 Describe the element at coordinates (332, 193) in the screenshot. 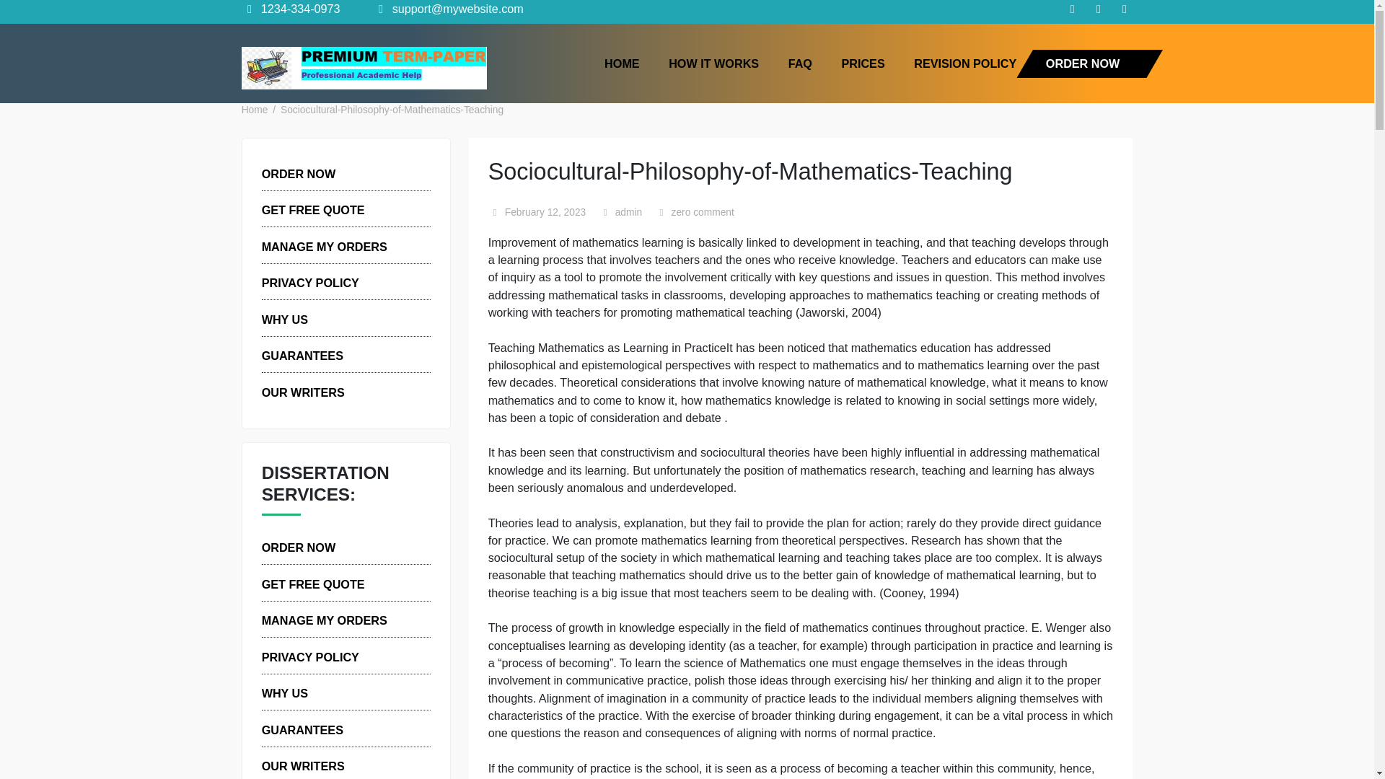

I see `ORDER NOW` at that location.